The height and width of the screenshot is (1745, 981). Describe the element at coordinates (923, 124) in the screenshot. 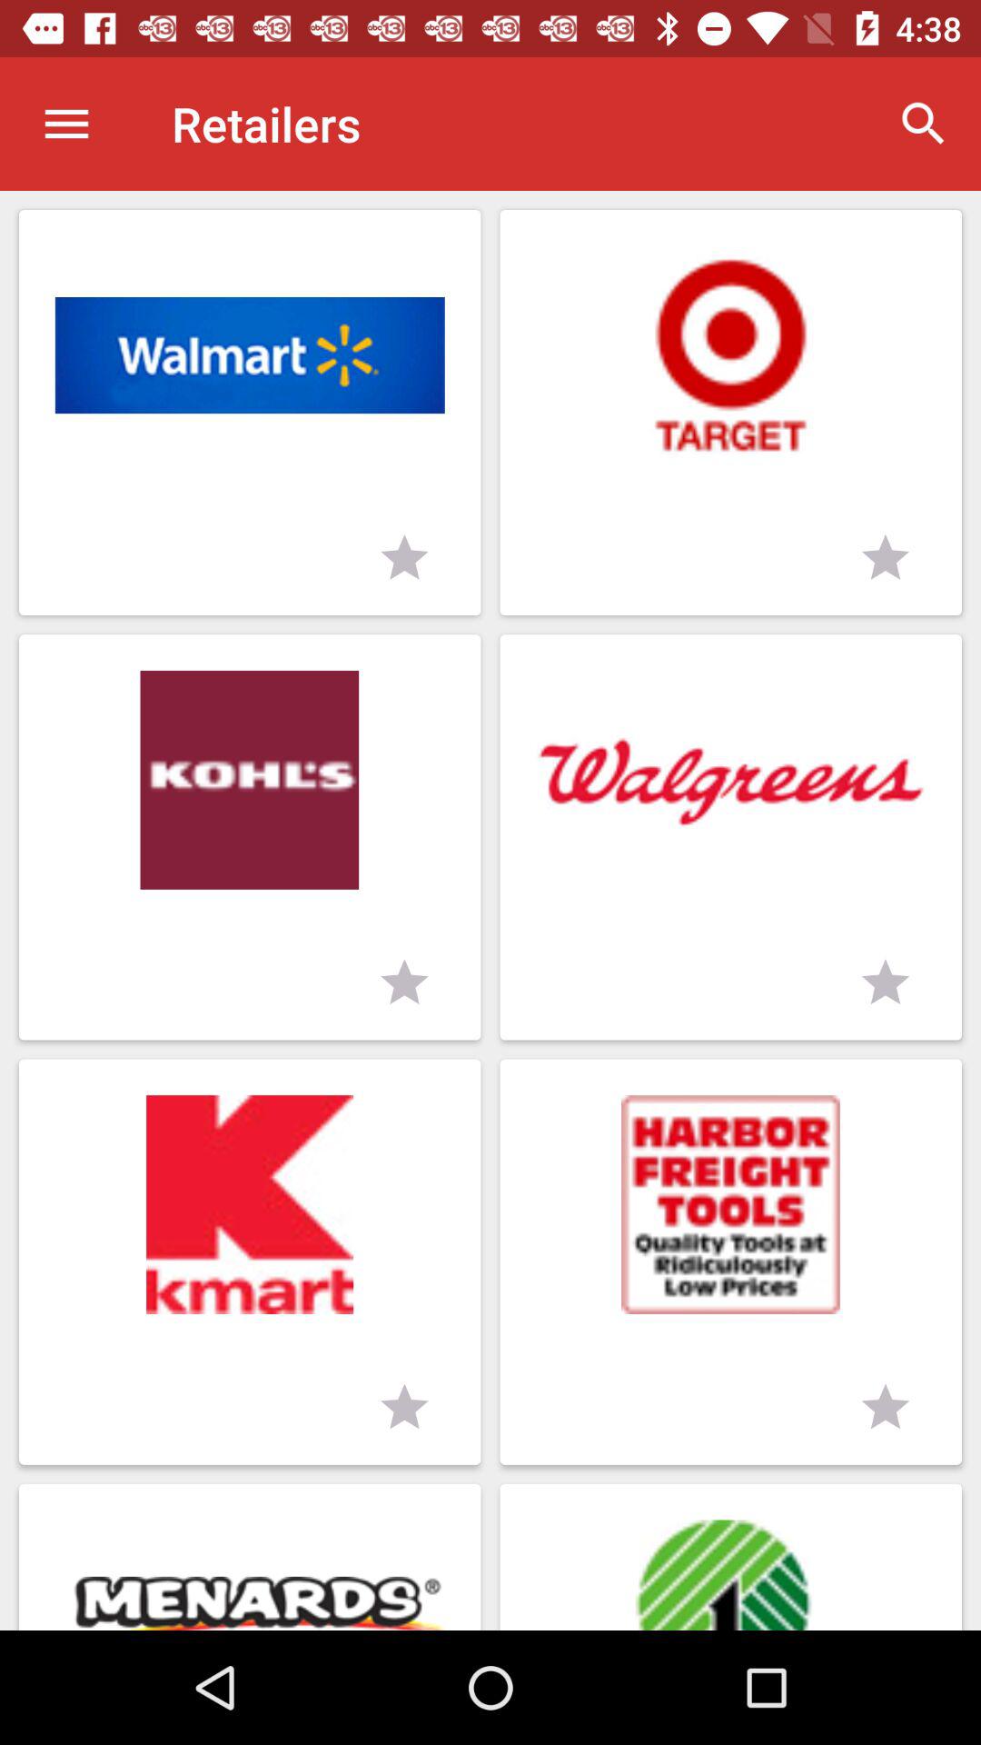

I see `launch item next to the retailers item` at that location.